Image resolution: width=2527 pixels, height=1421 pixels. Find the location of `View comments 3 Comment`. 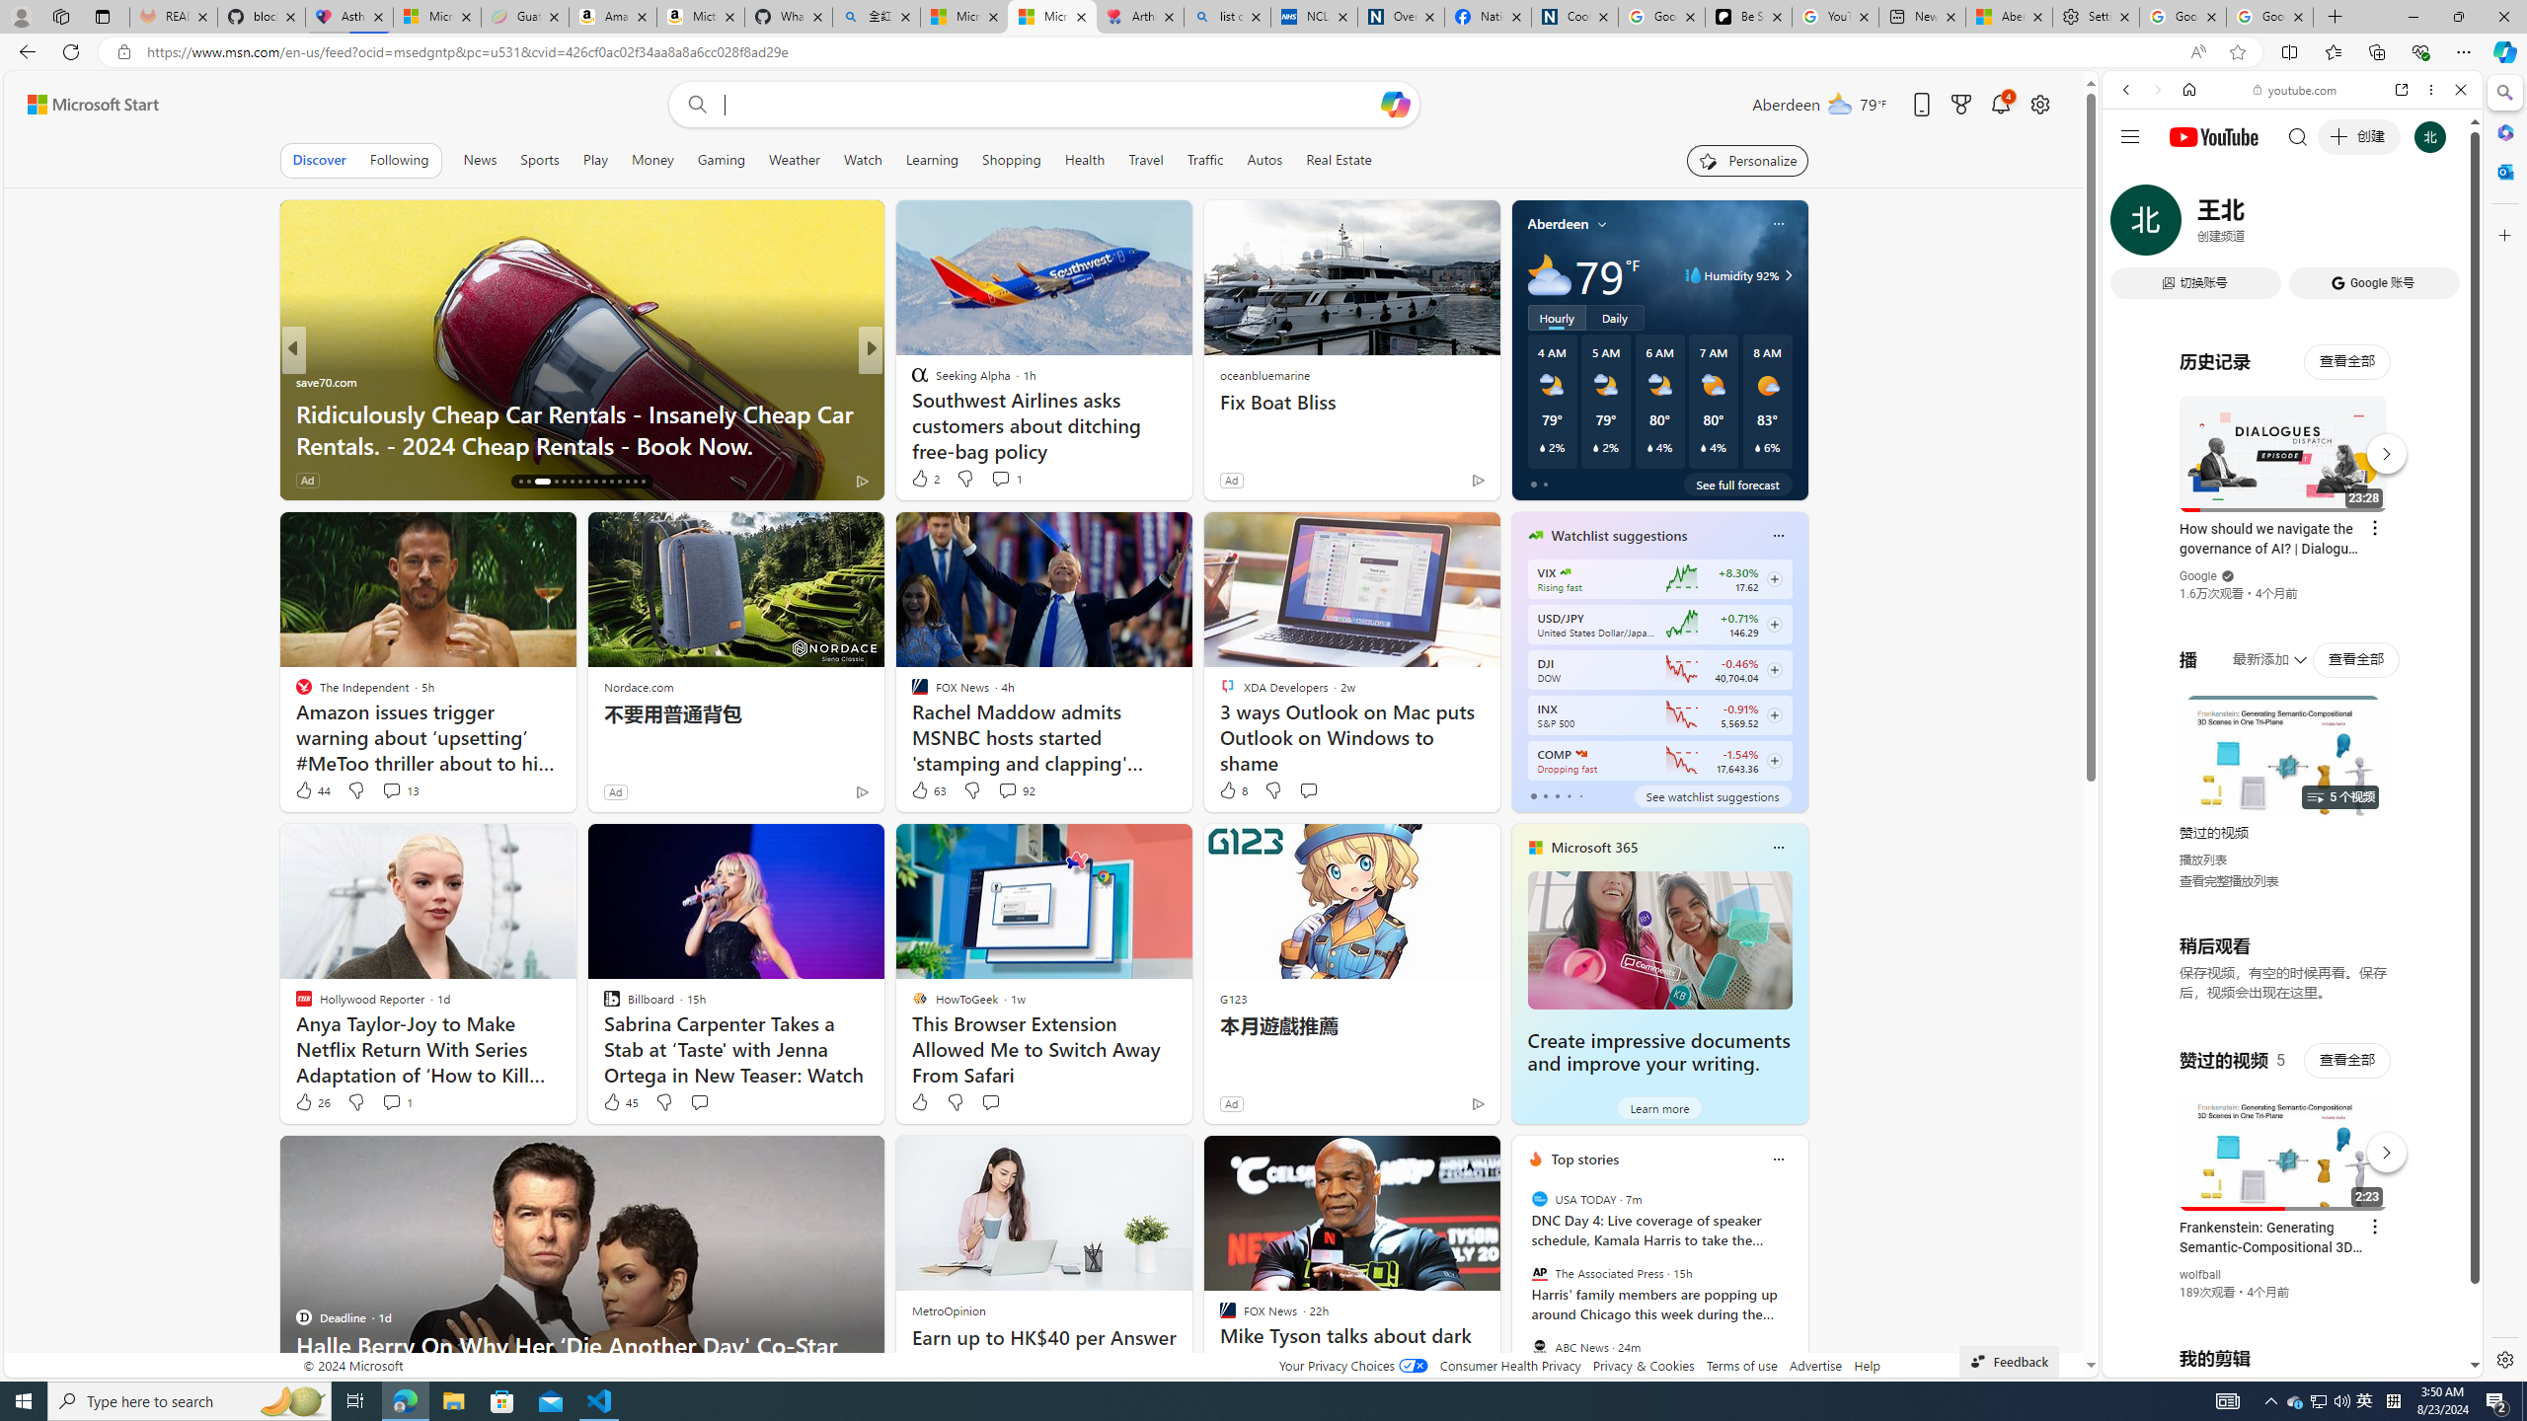

View comments 3 Comment is located at coordinates (1007, 480).